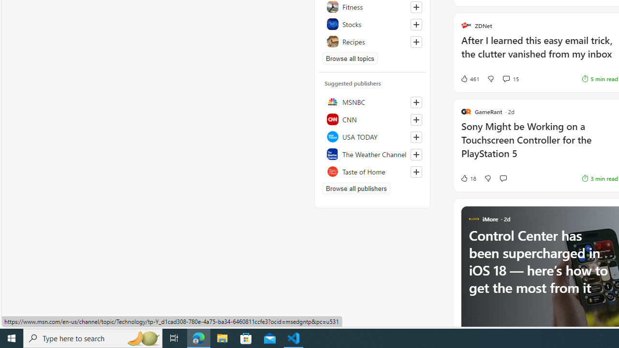  I want to click on 461 Like, so click(469, 78).